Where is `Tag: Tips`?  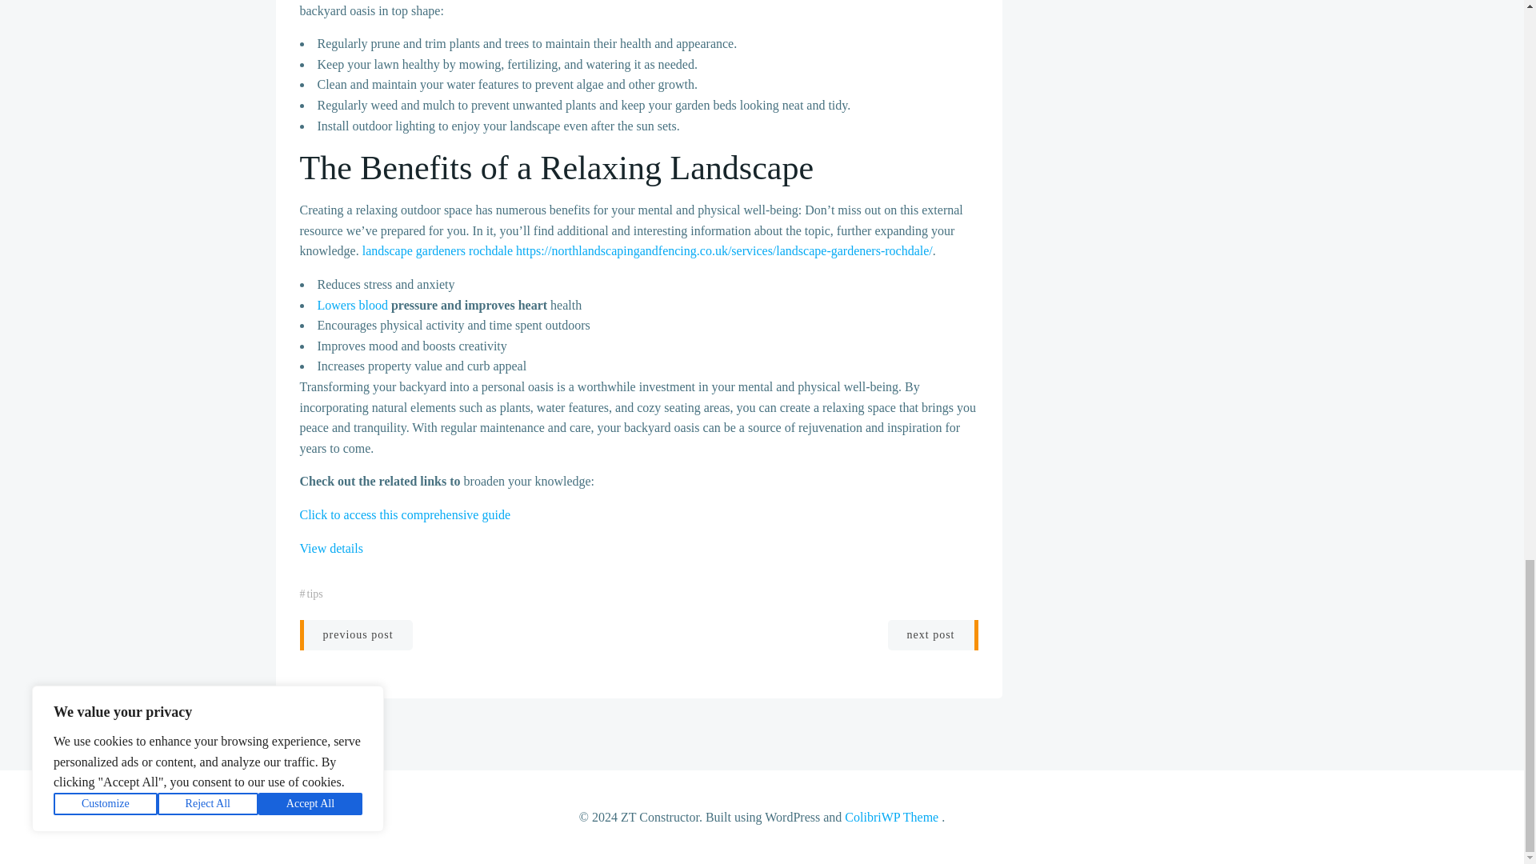 Tag: Tips is located at coordinates (315, 594).